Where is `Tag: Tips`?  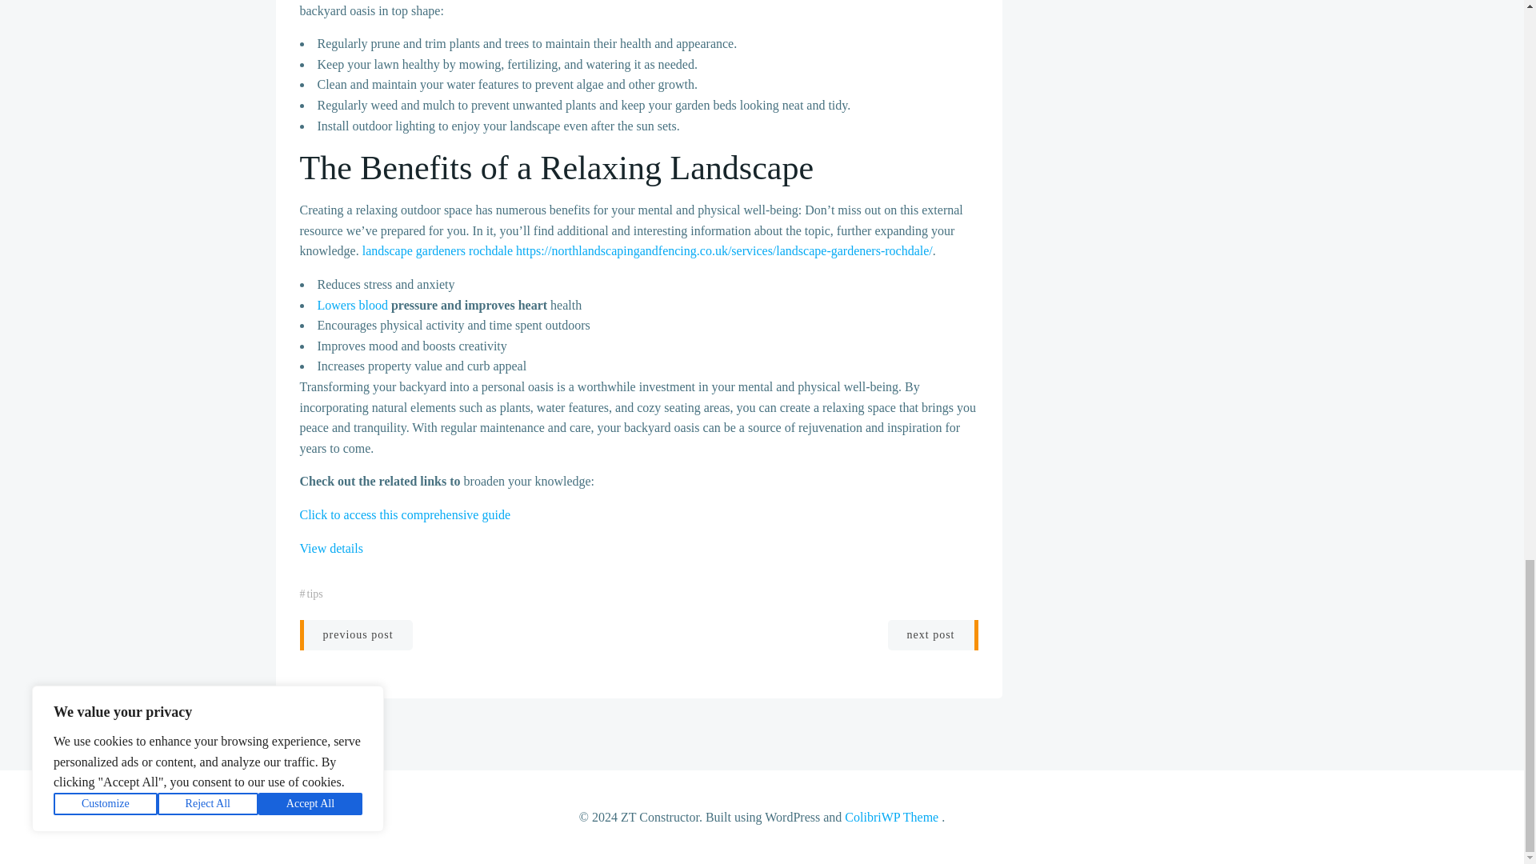 Tag: Tips is located at coordinates (315, 594).